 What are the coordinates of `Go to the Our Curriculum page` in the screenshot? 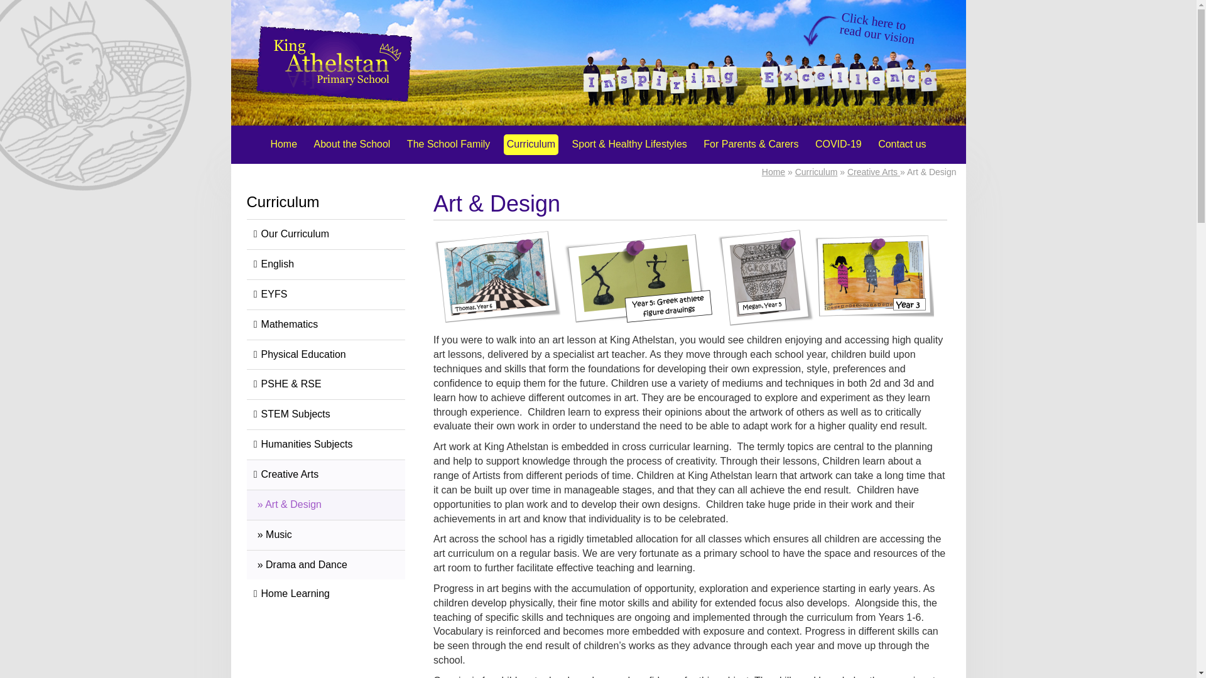 It's located at (325, 235).